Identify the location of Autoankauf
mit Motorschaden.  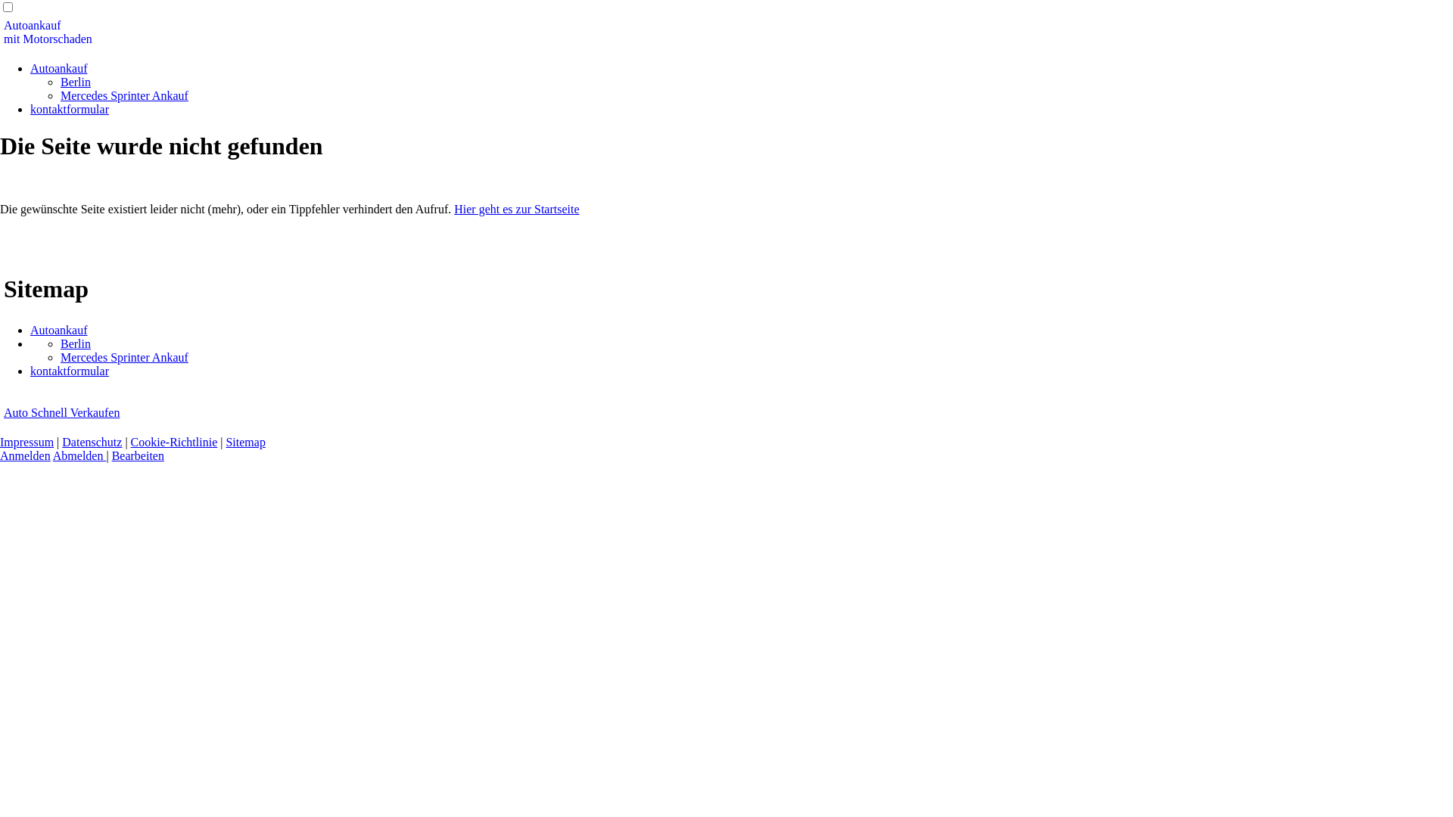
(48, 32).